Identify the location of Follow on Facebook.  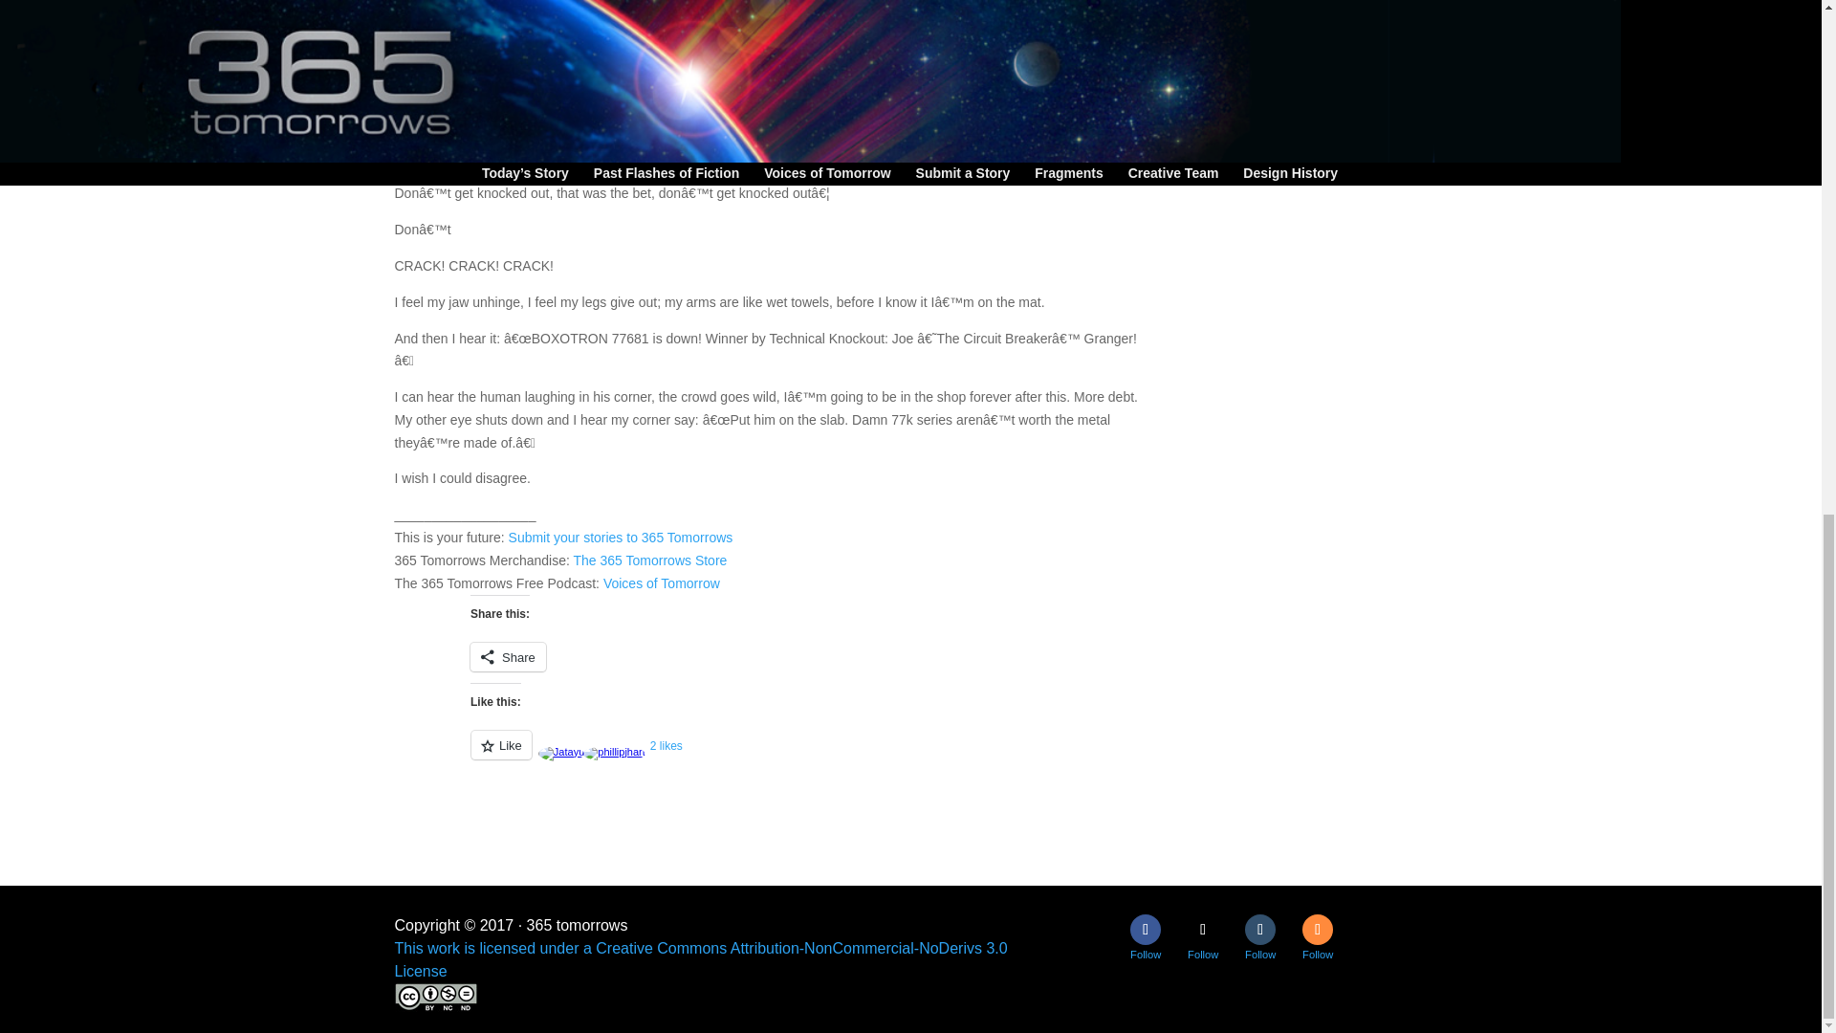
(1146, 930).